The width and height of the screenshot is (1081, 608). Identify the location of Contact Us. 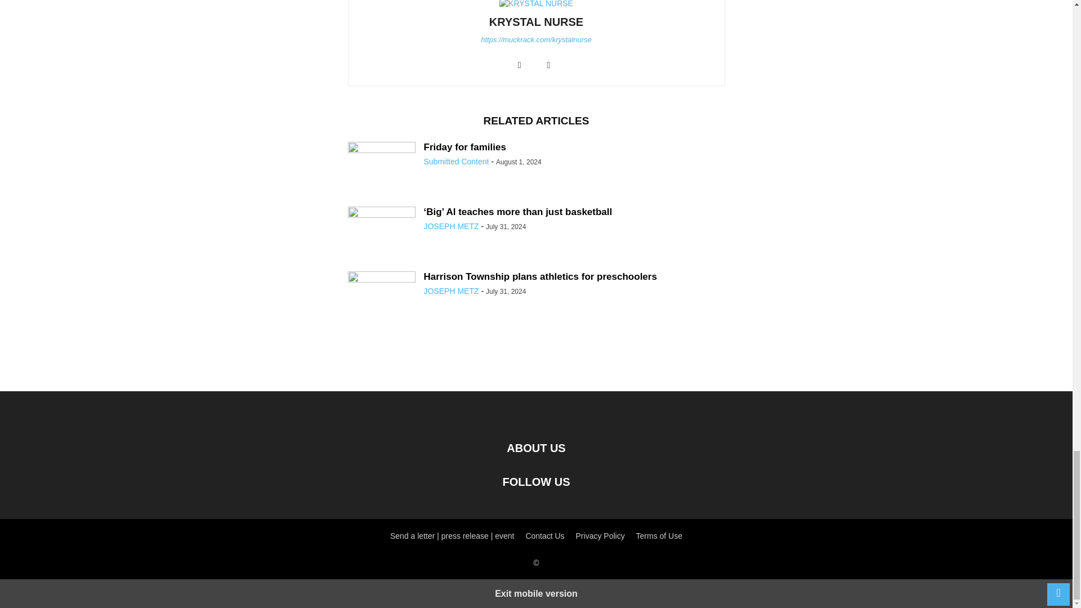
(545, 536).